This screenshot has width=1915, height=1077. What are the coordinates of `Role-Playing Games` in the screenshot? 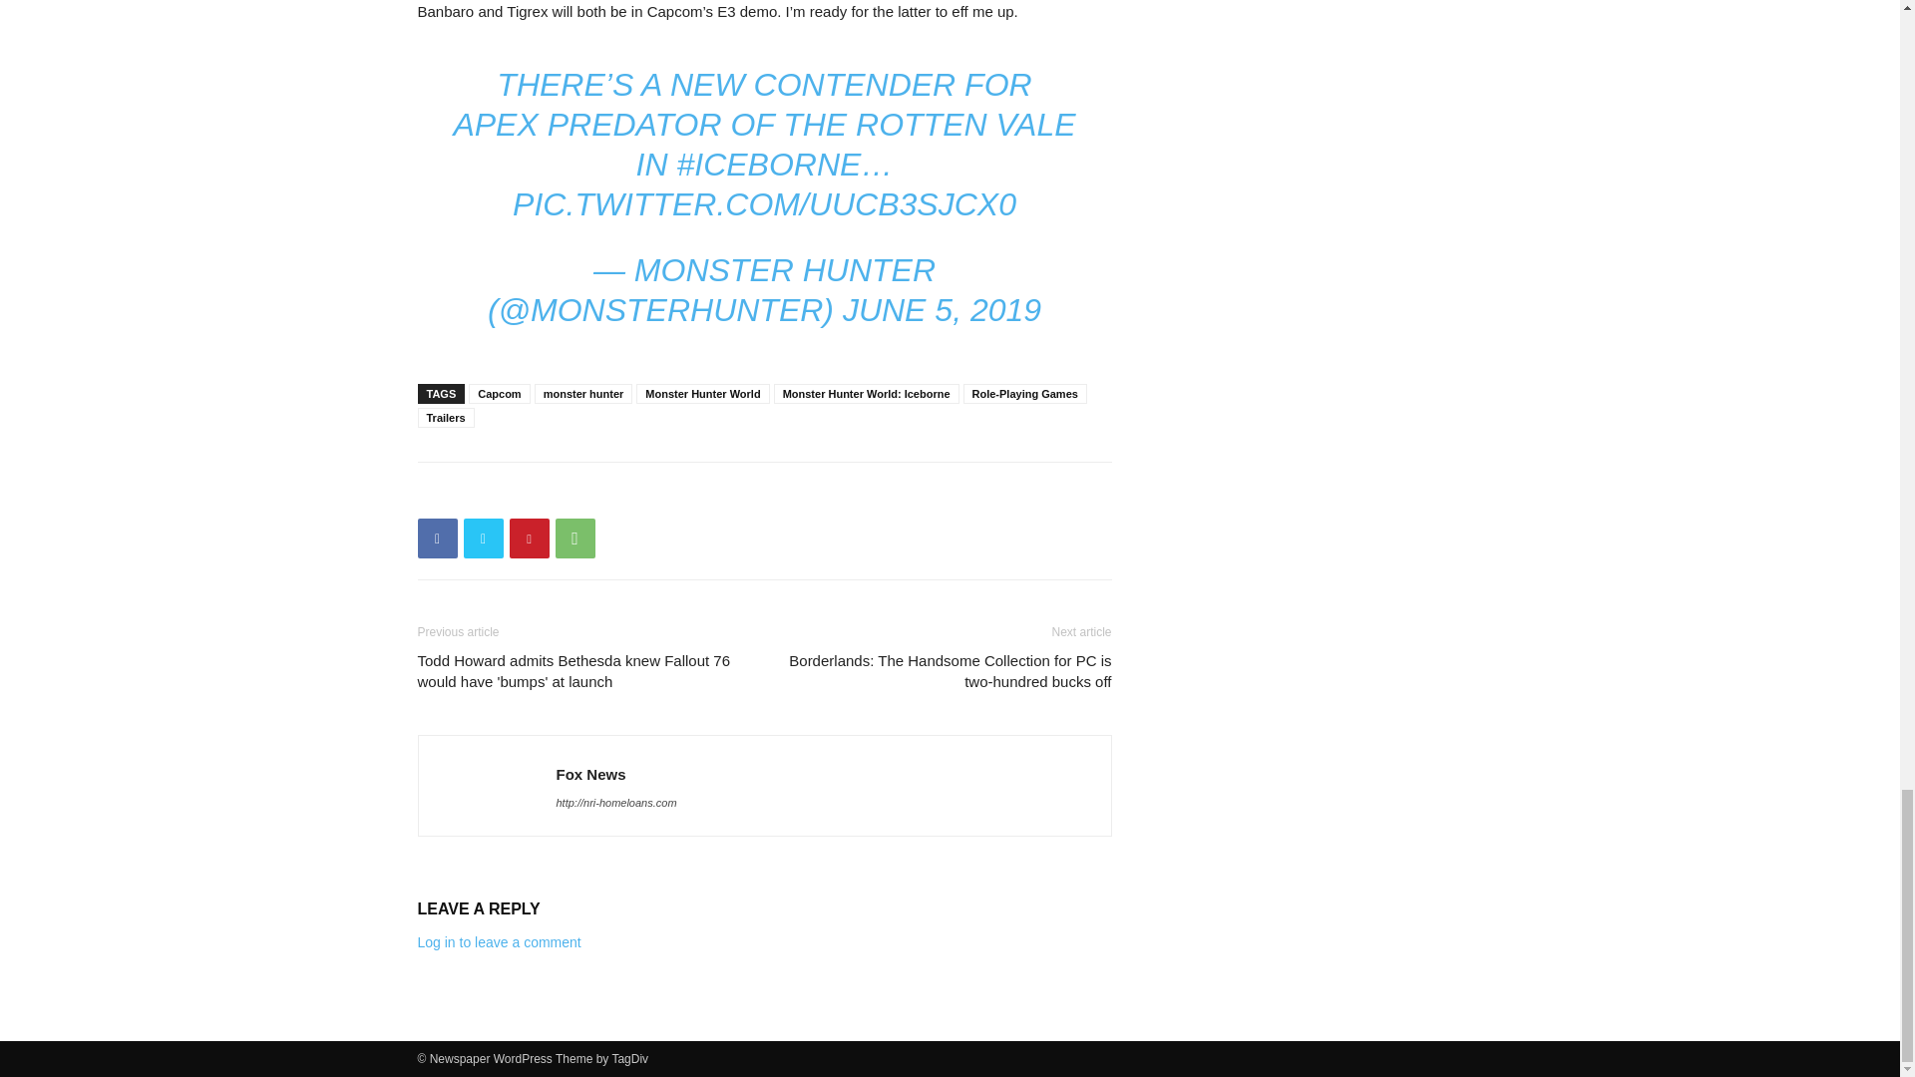 It's located at (1025, 393).